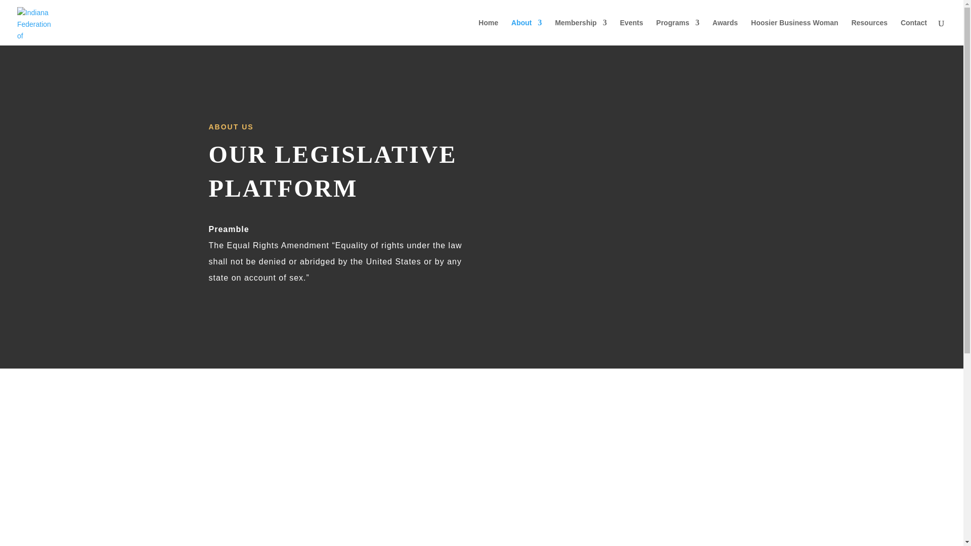  I want to click on Hoosier Business Woman, so click(794, 32).